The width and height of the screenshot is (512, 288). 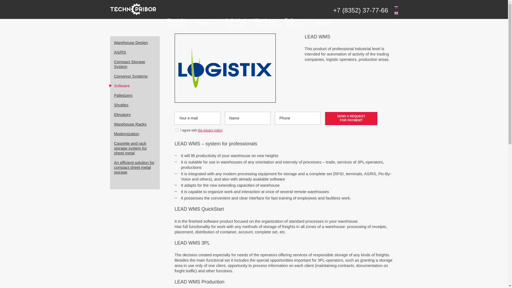 What do you see at coordinates (297, 22) in the screenshot?
I see `Palletizers` at bounding box center [297, 22].